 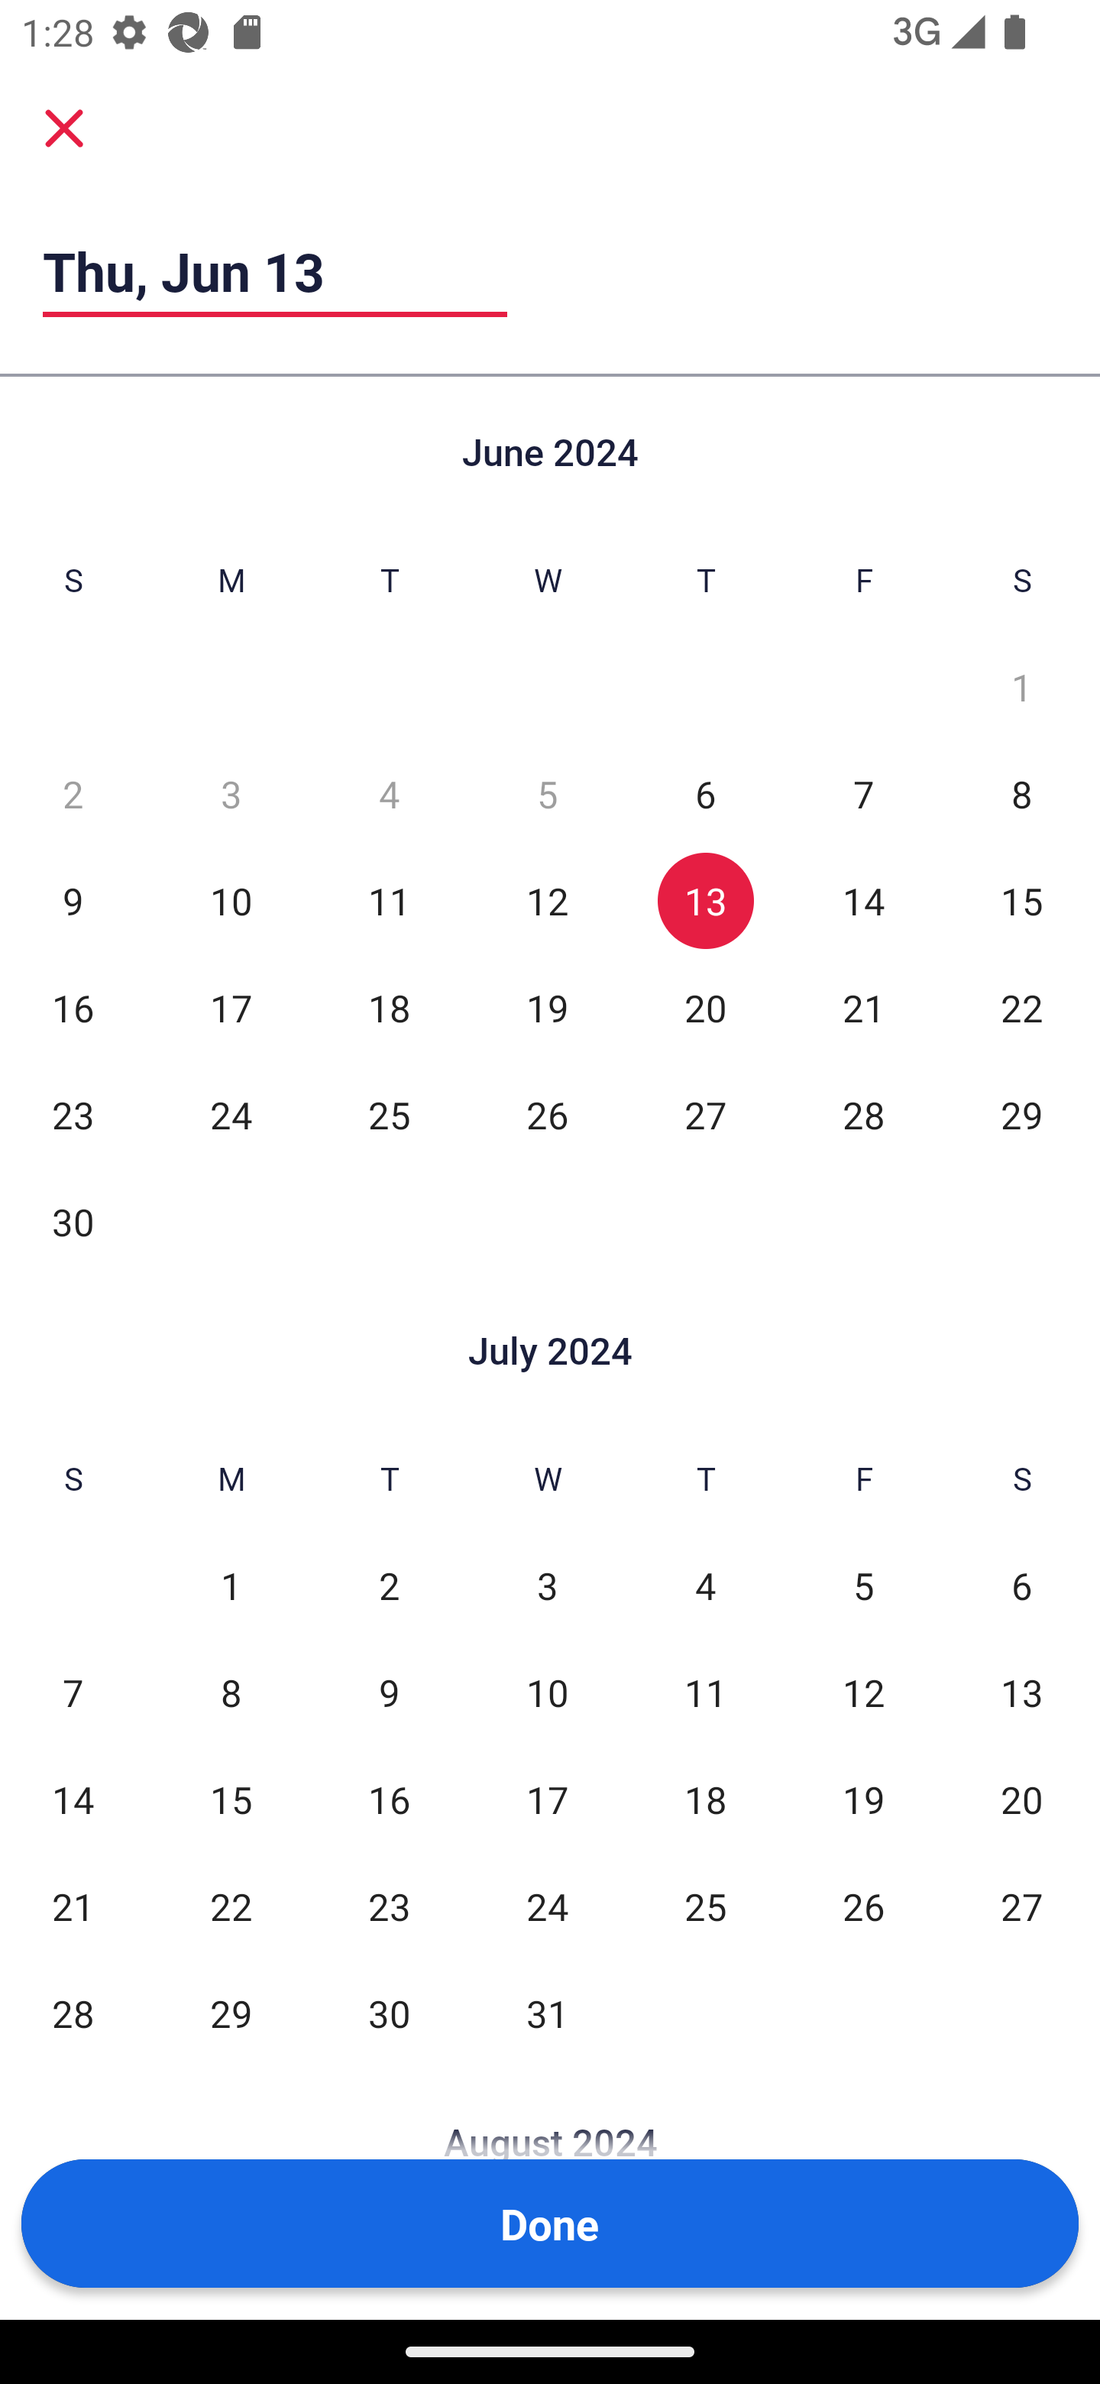 What do you see at coordinates (705, 900) in the screenshot?
I see `13 Thu, Jun 13, Selected` at bounding box center [705, 900].